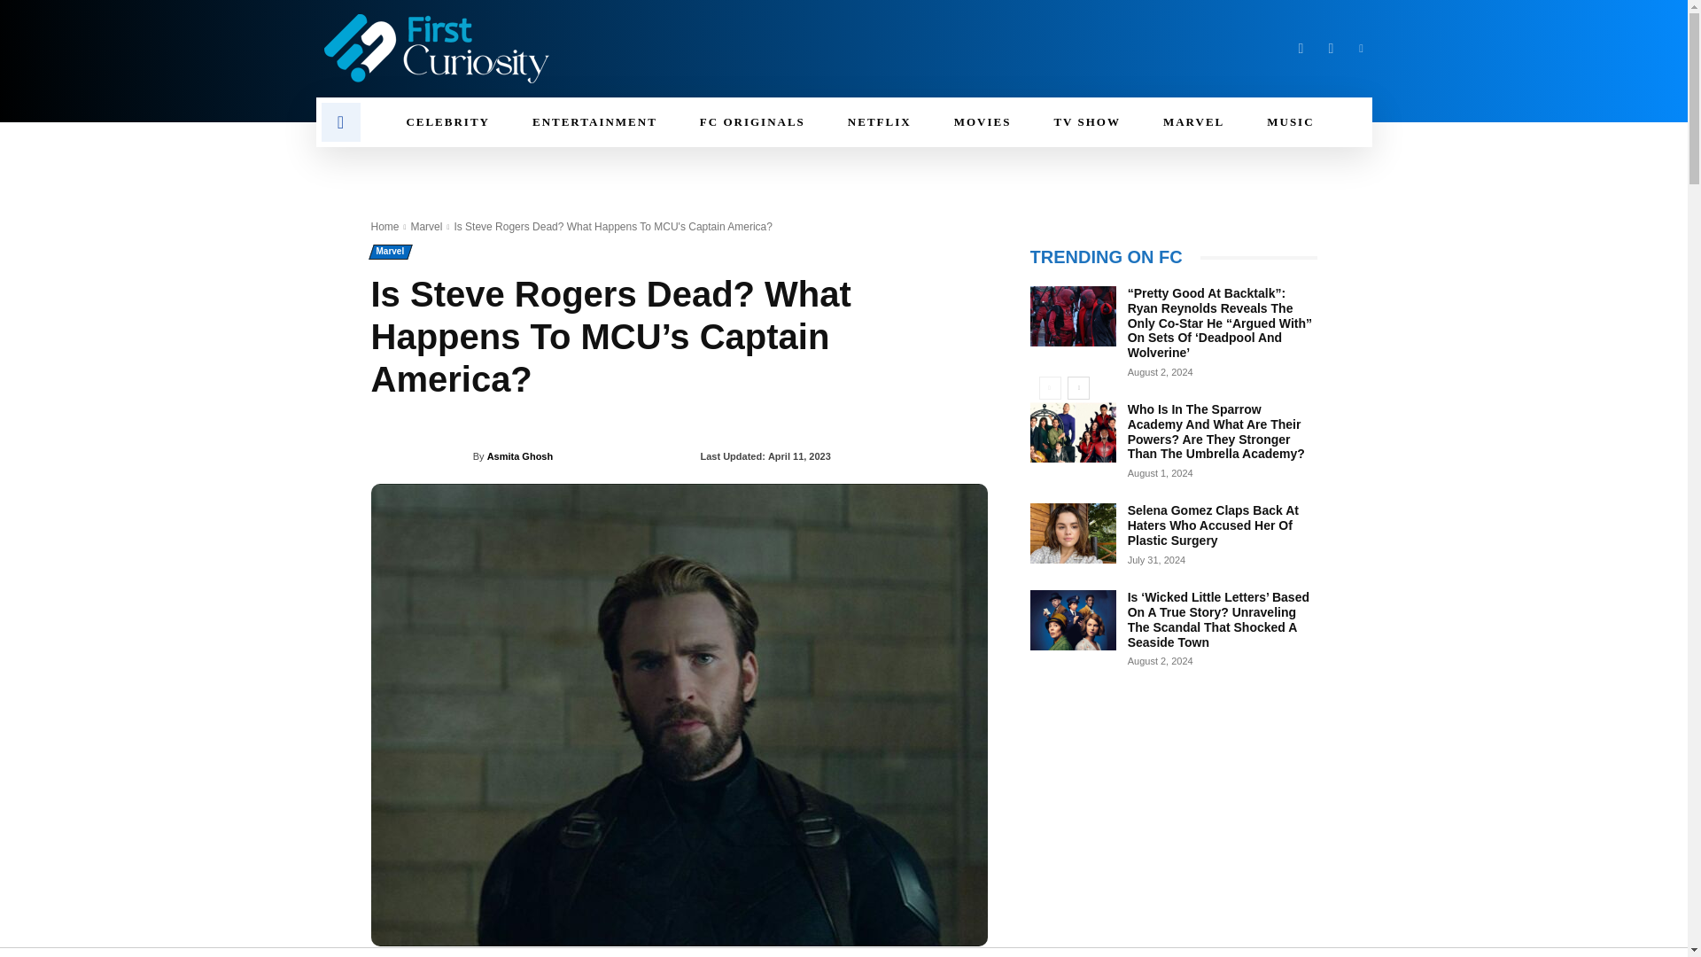  What do you see at coordinates (447, 122) in the screenshot?
I see `CELEBRITY` at bounding box center [447, 122].